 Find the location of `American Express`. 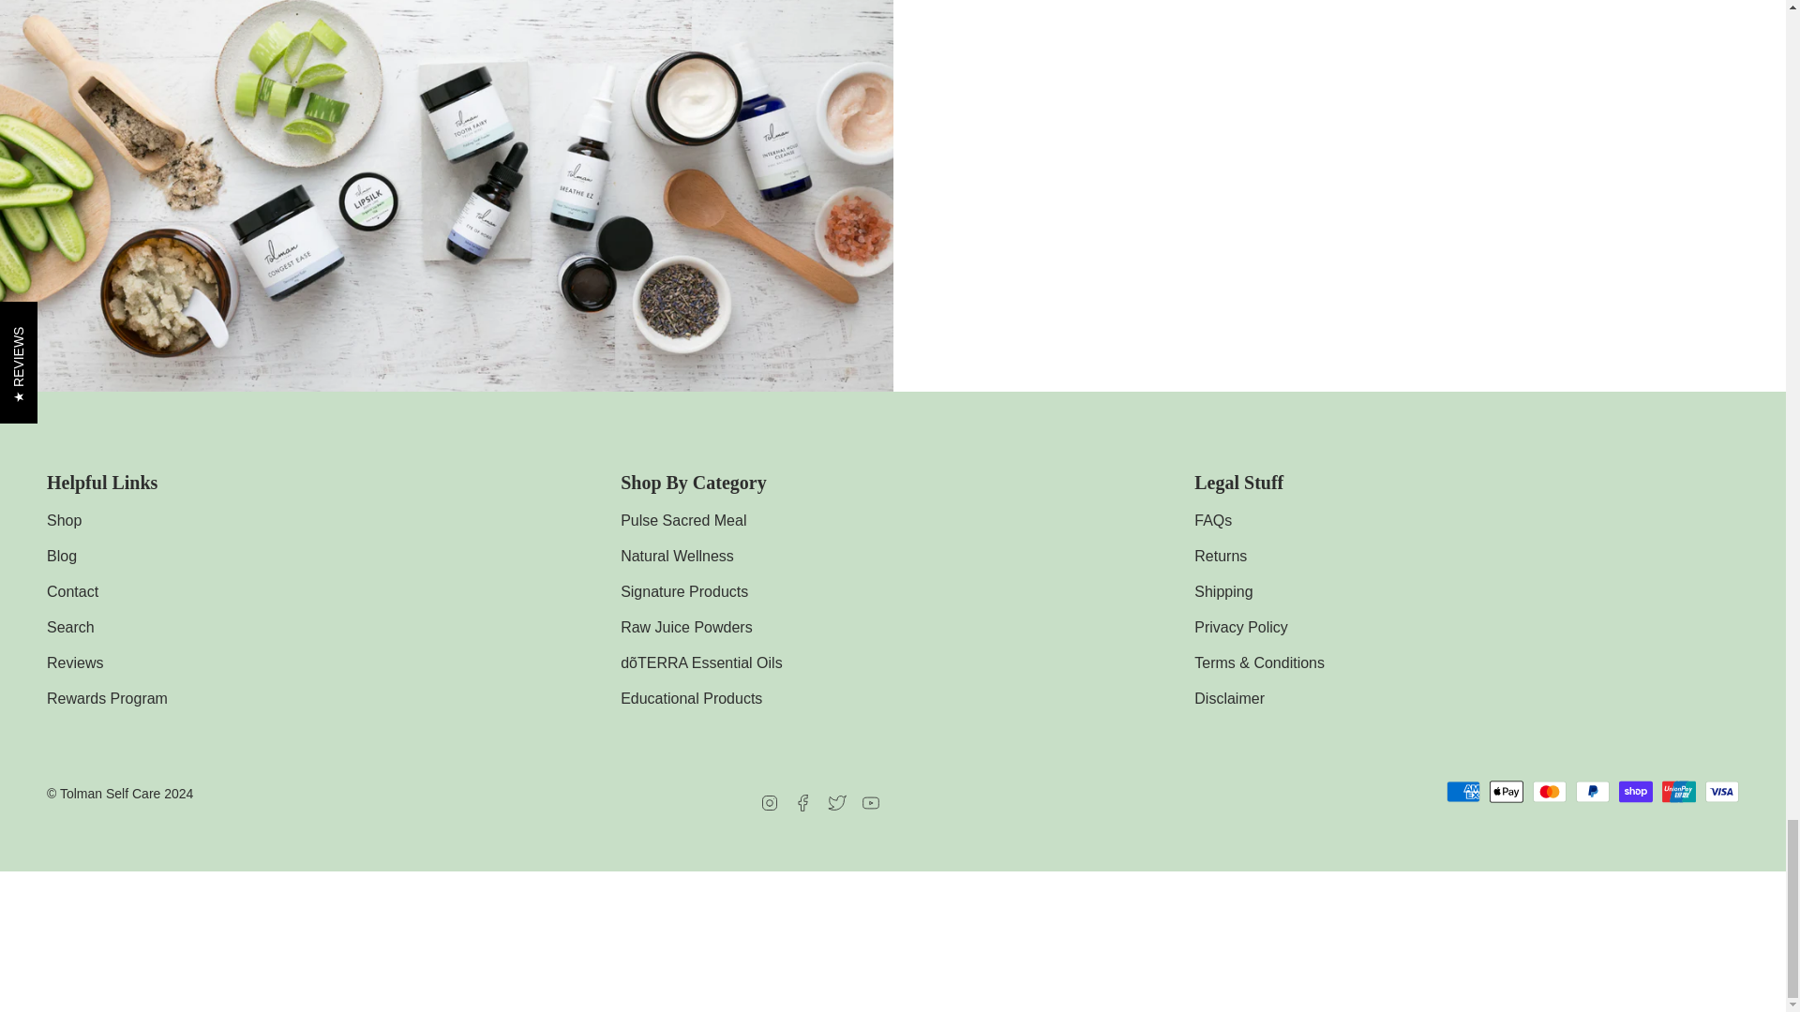

American Express is located at coordinates (1462, 791).